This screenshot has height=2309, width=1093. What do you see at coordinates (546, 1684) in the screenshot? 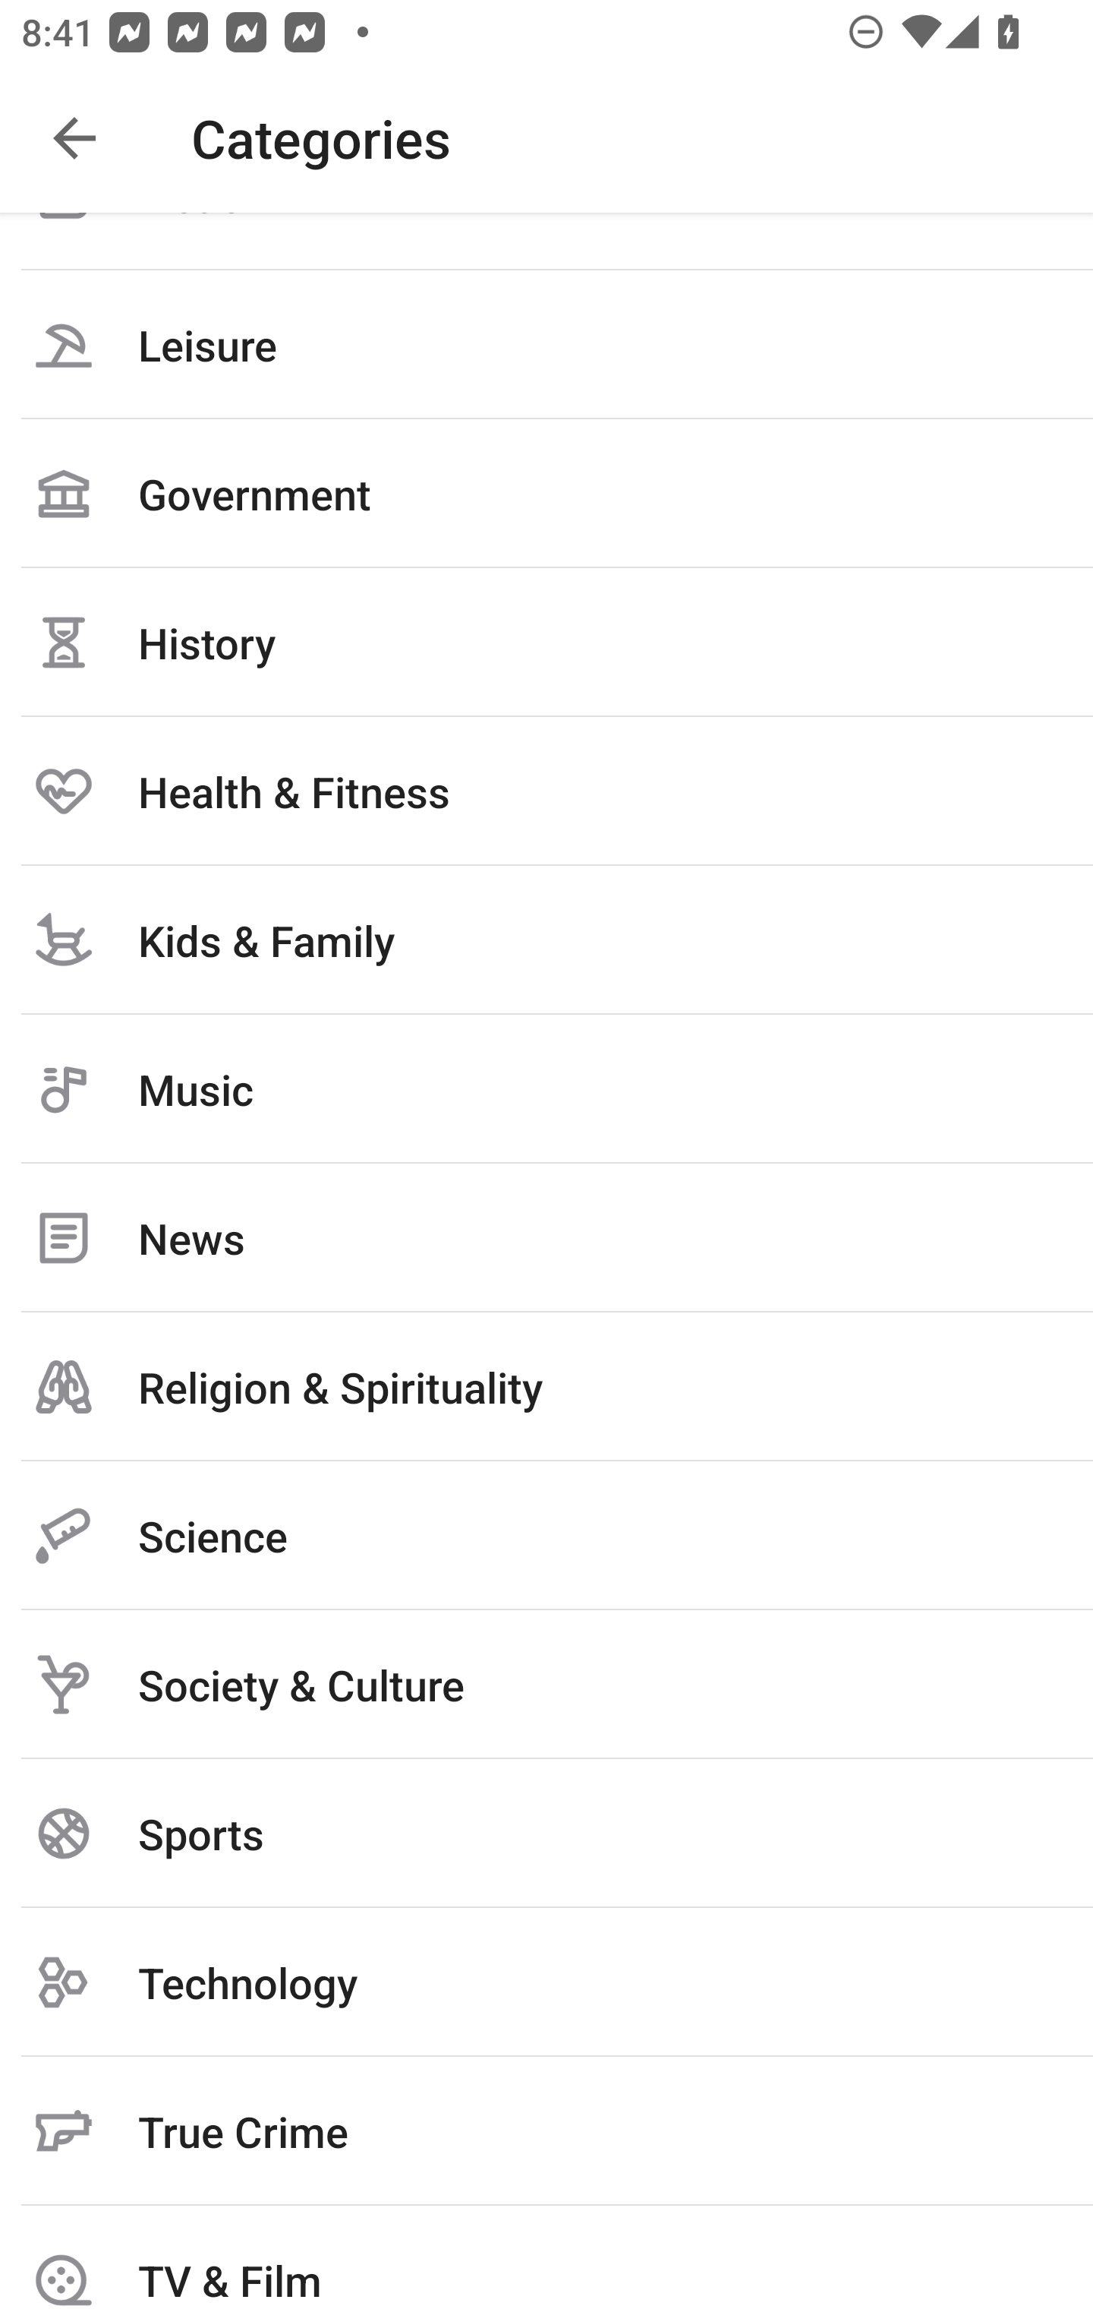
I see `Society & Culture` at bounding box center [546, 1684].